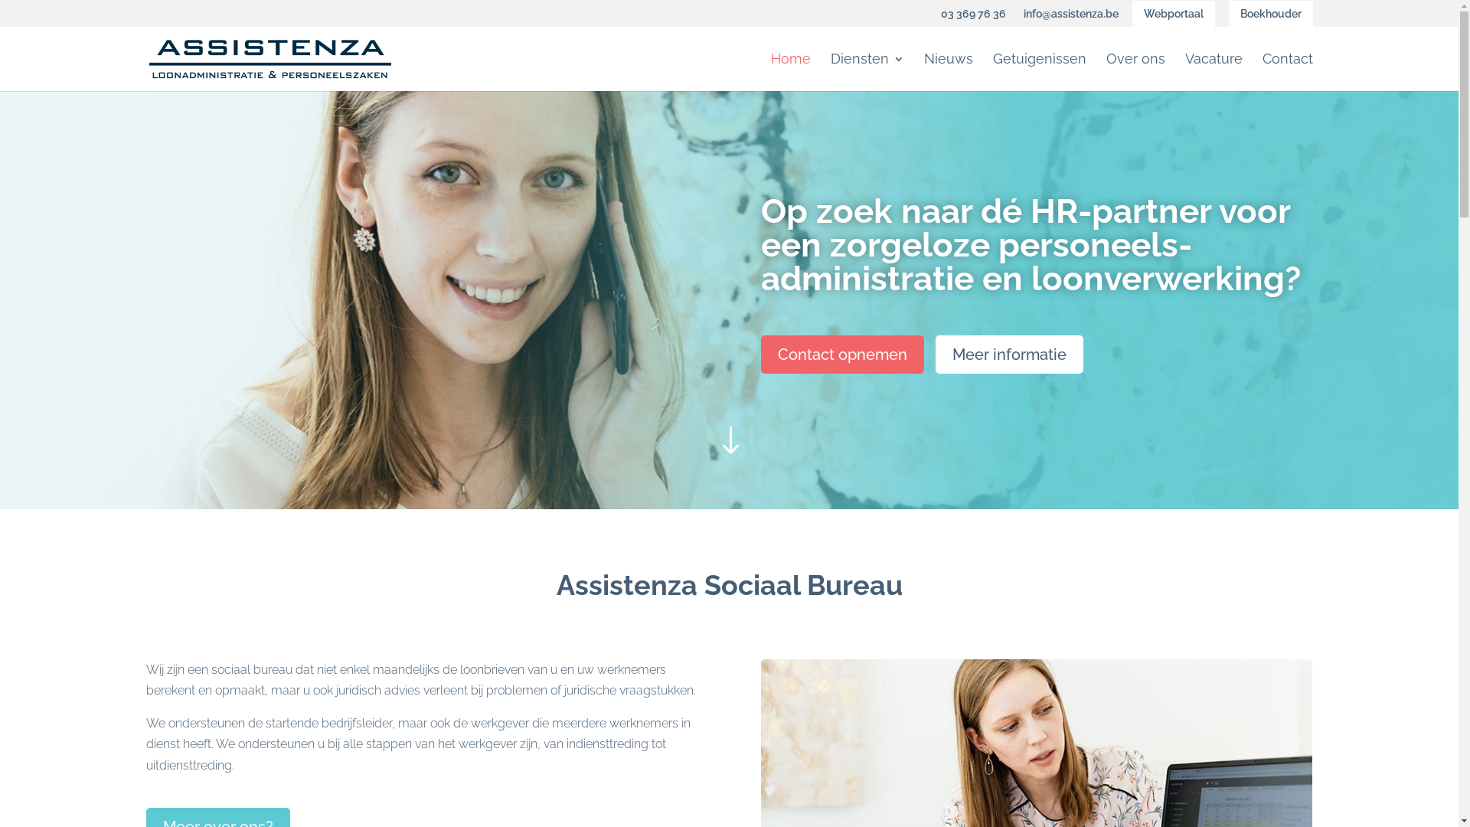 This screenshot has height=827, width=1470. Describe the element at coordinates (1270, 17) in the screenshot. I see `Boekhouder` at that location.